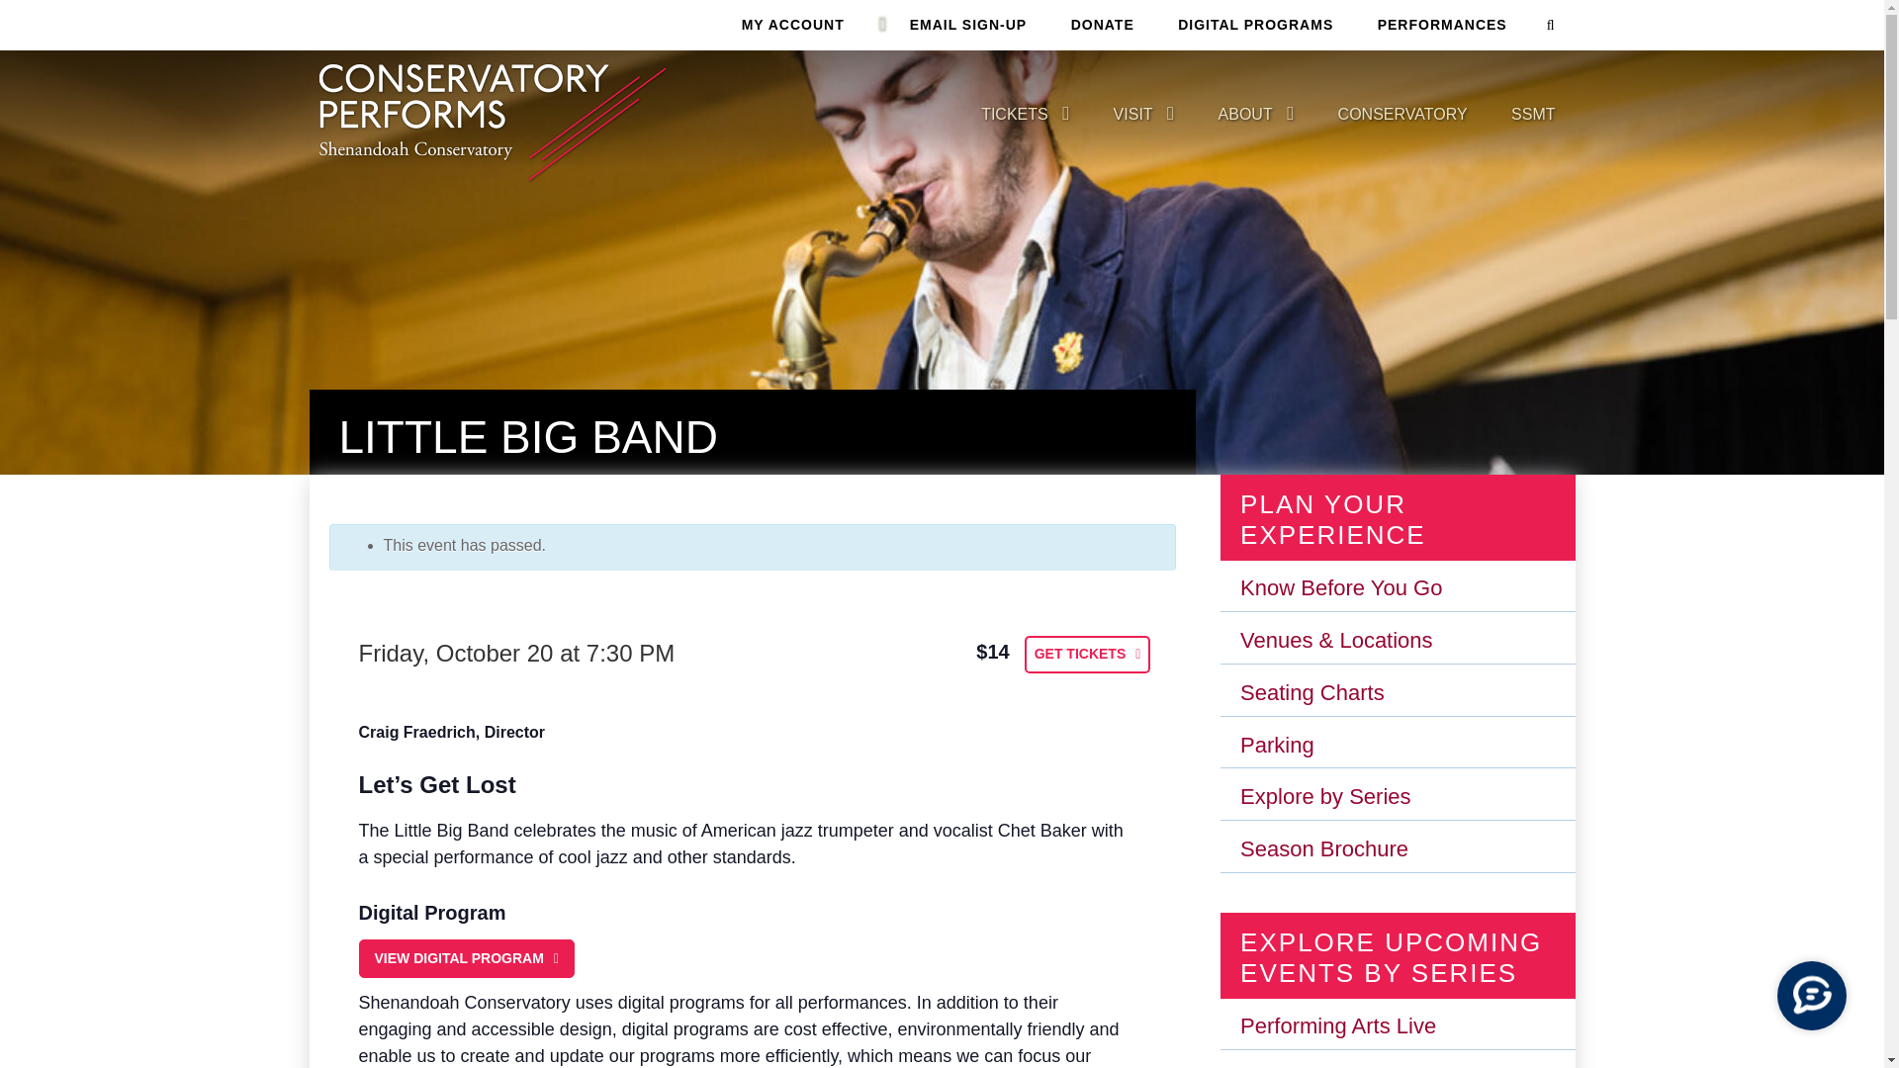 The width and height of the screenshot is (1899, 1068). I want to click on ABOUT, so click(1245, 115).